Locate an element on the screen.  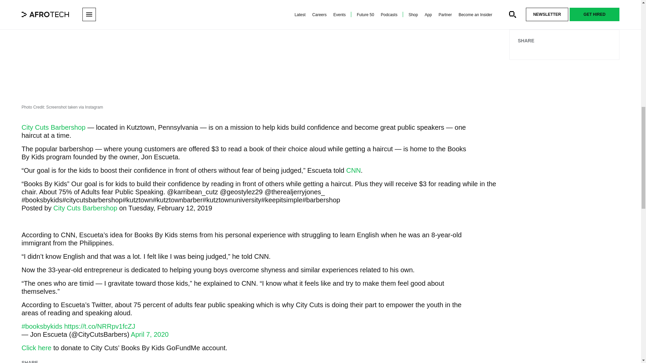
City Cuts Barbershop is located at coordinates (85, 208).